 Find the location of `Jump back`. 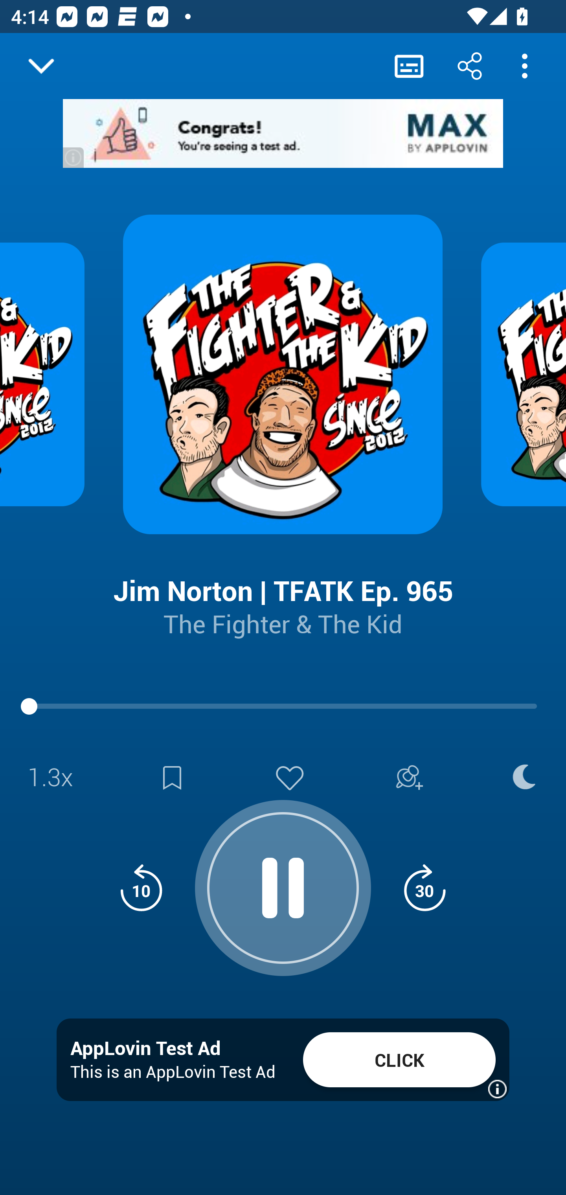

Jump back is located at coordinates (141, 888).